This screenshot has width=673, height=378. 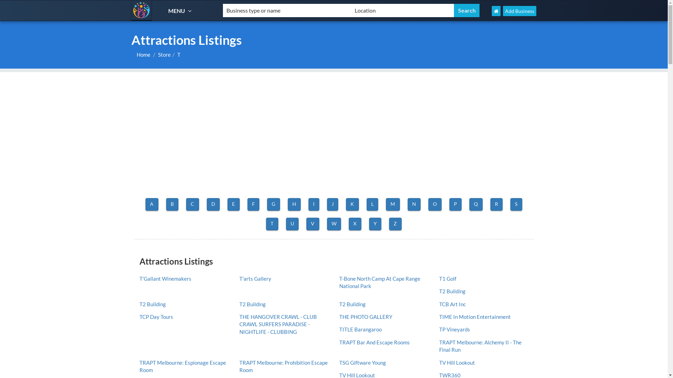 I want to click on THE PHOTO GALLERY, so click(x=383, y=317).